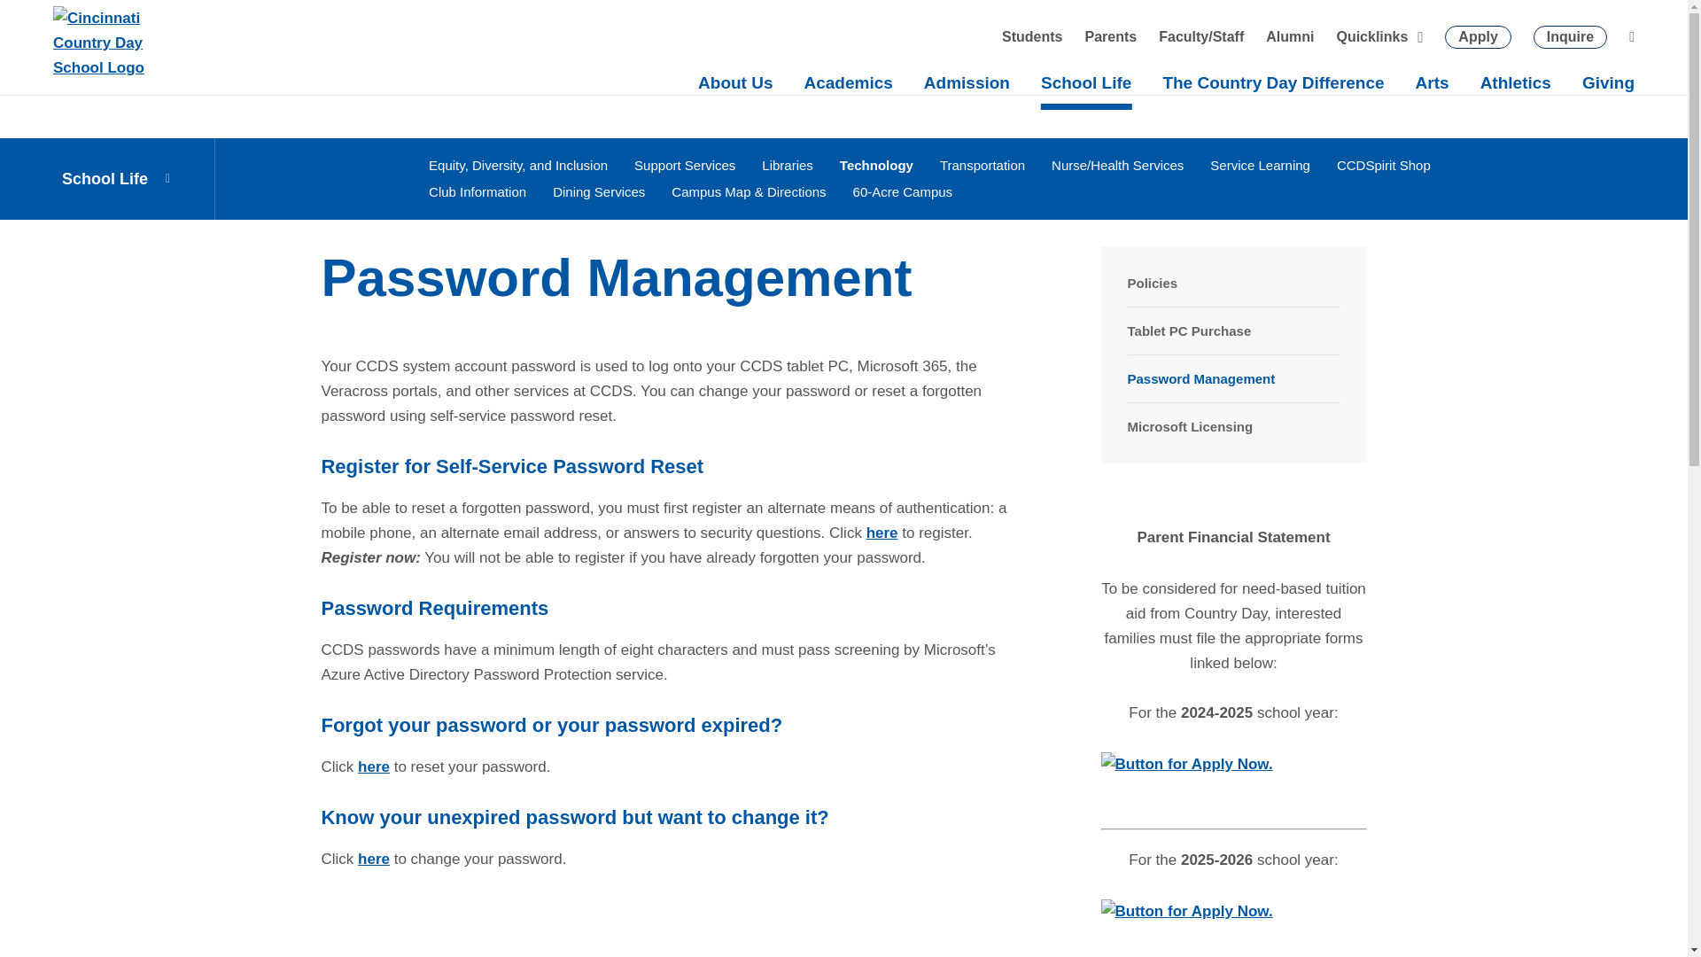 The image size is (1701, 957). Describe the element at coordinates (373, 859) in the screenshot. I see `Change your password` at that location.